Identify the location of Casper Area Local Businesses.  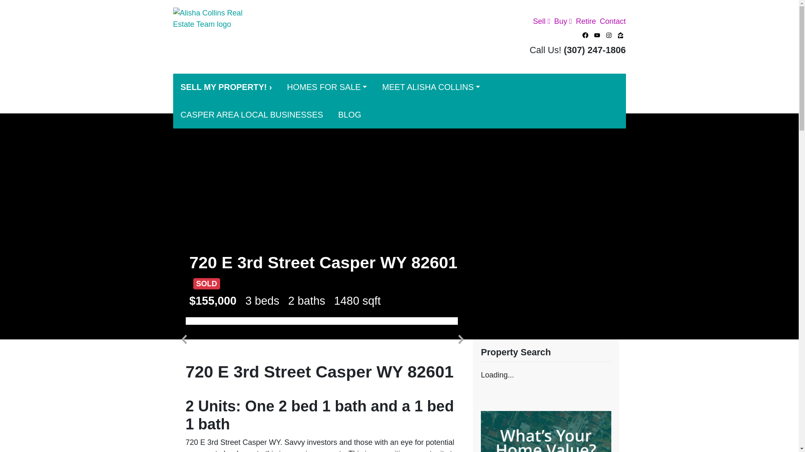
(252, 115).